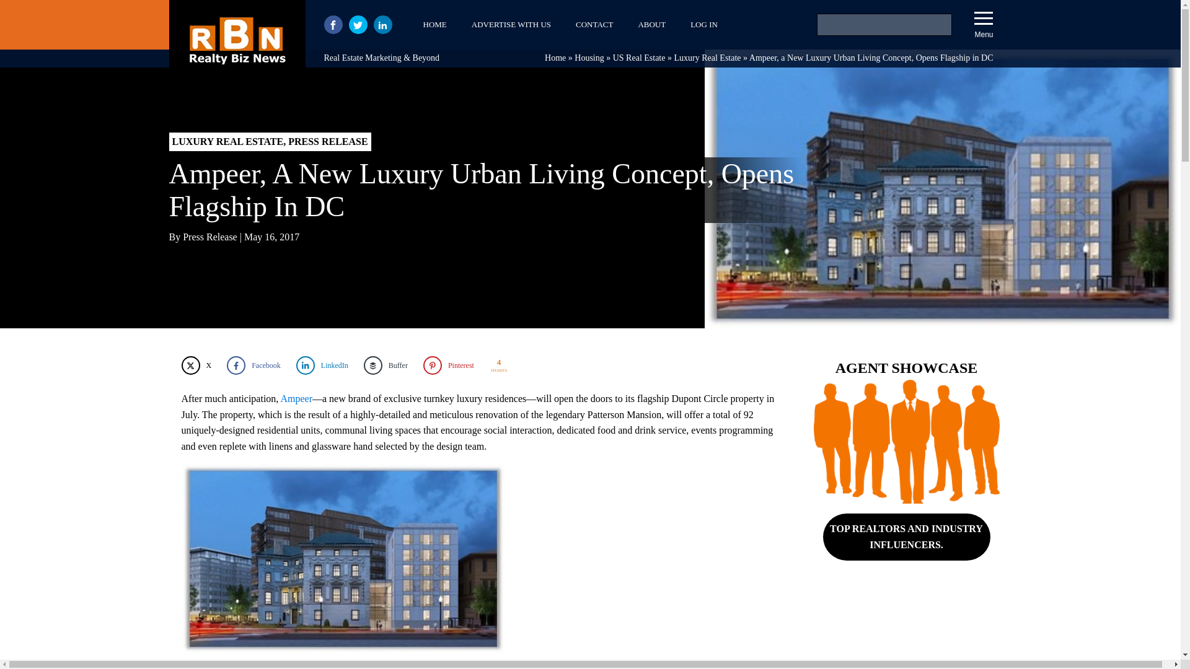 The height and width of the screenshot is (669, 1190). Describe the element at coordinates (652, 25) in the screenshot. I see `ABOUT` at that location.